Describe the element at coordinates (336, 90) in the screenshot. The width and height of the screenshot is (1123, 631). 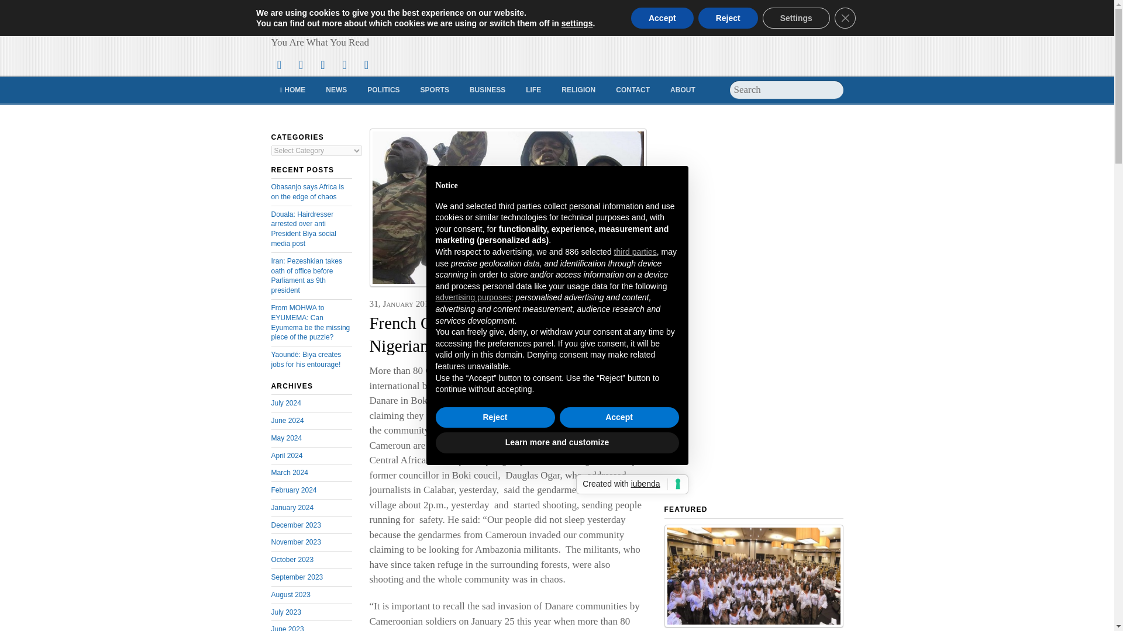
I see `NEWS` at that location.